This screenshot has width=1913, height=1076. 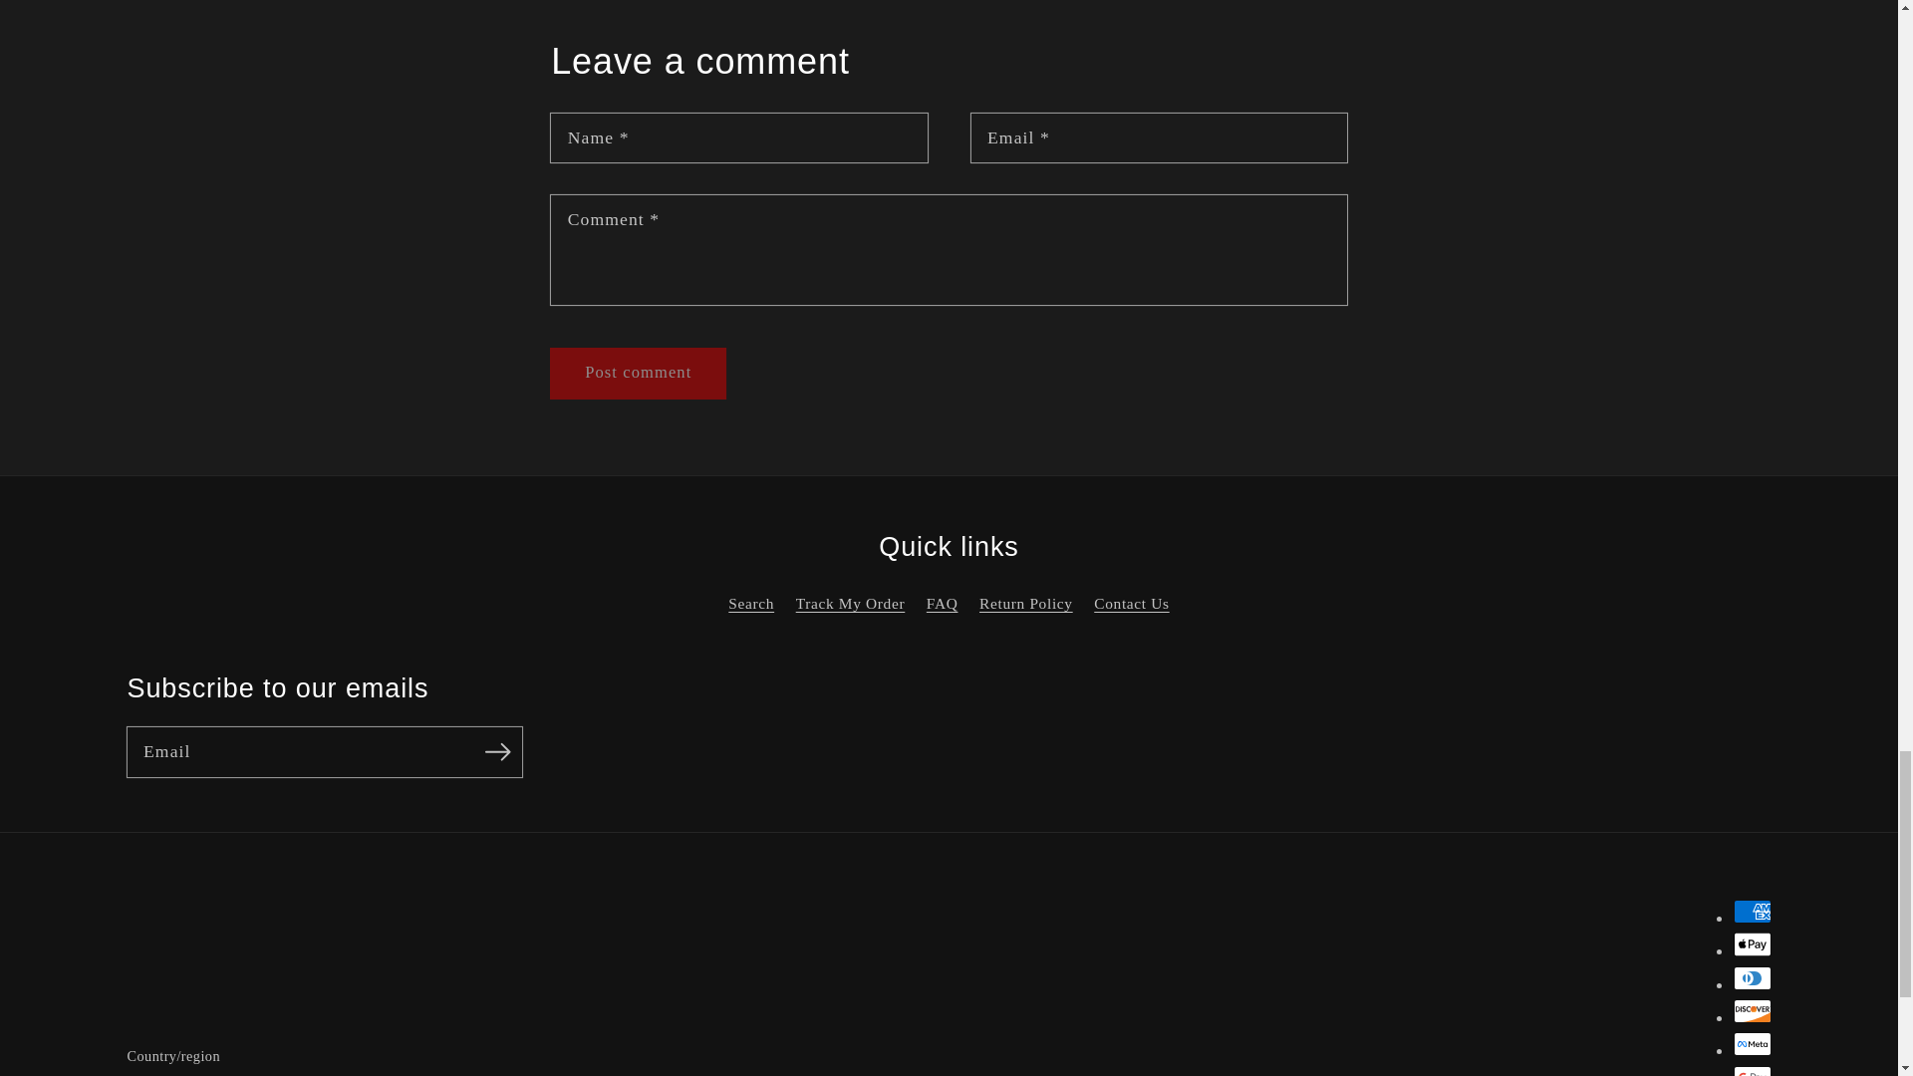 What do you see at coordinates (1752, 944) in the screenshot?
I see `Apple Pay` at bounding box center [1752, 944].